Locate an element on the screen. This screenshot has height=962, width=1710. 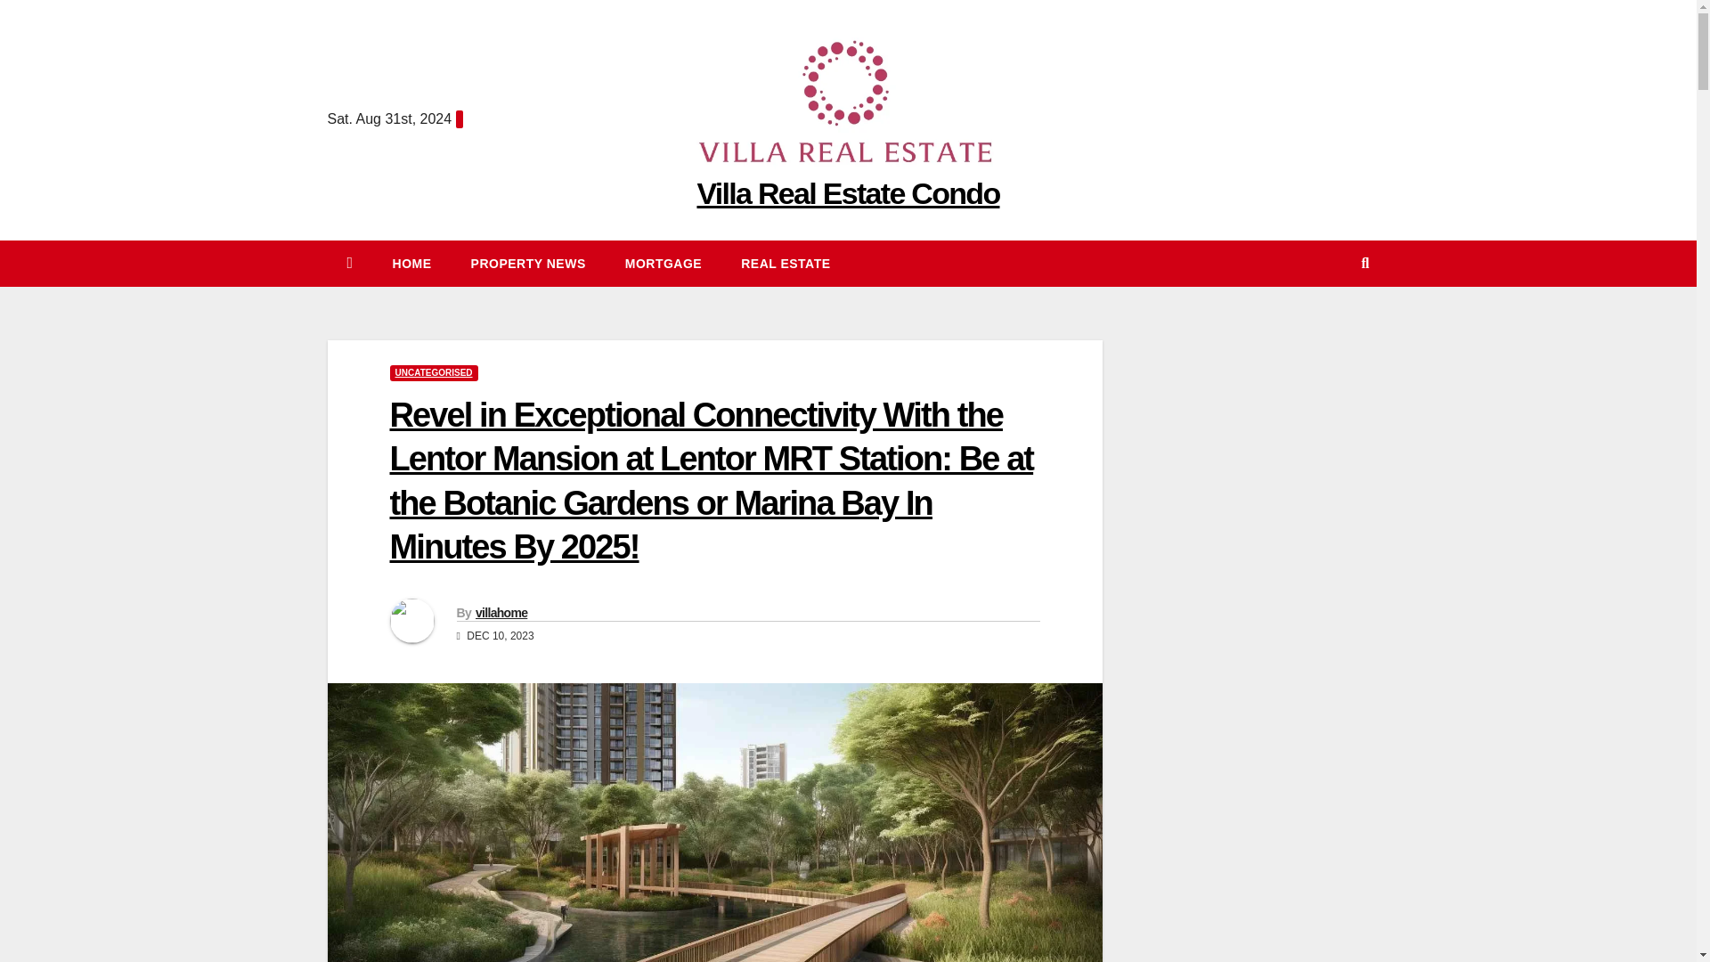
Mortgage is located at coordinates (663, 264).